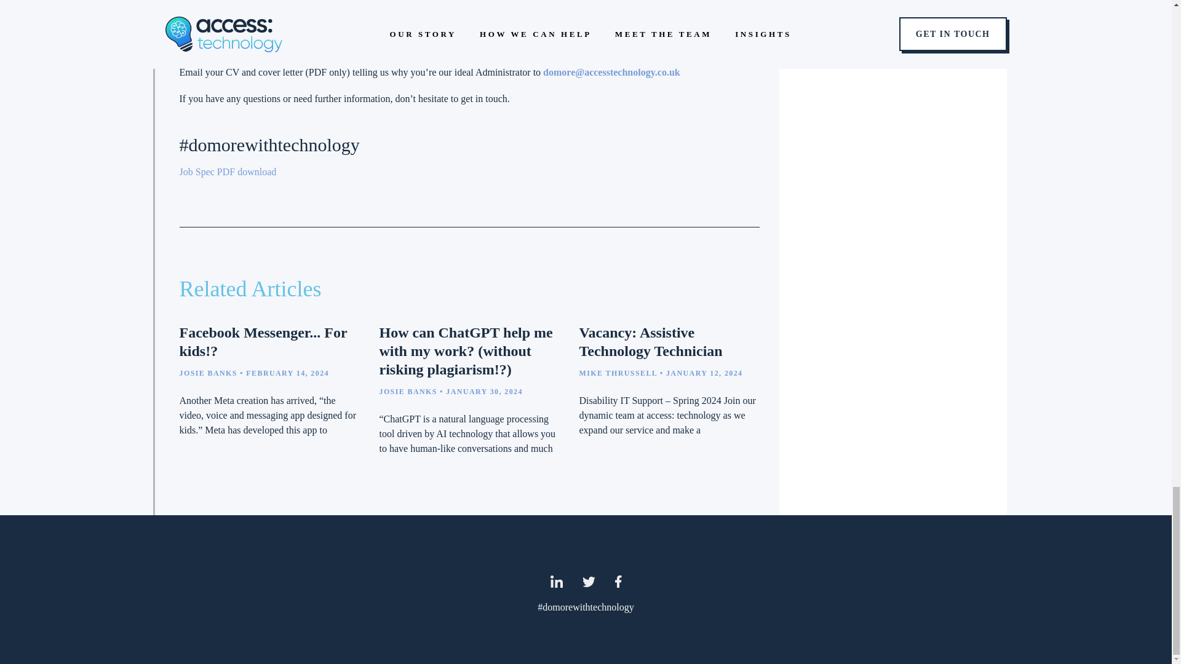  What do you see at coordinates (408, 391) in the screenshot?
I see `JOSIE BANKS` at bounding box center [408, 391].